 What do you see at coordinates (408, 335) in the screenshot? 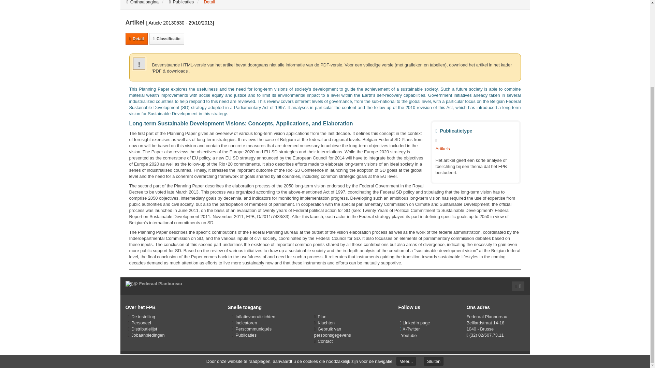
I see `Follow us on Youtube` at bounding box center [408, 335].